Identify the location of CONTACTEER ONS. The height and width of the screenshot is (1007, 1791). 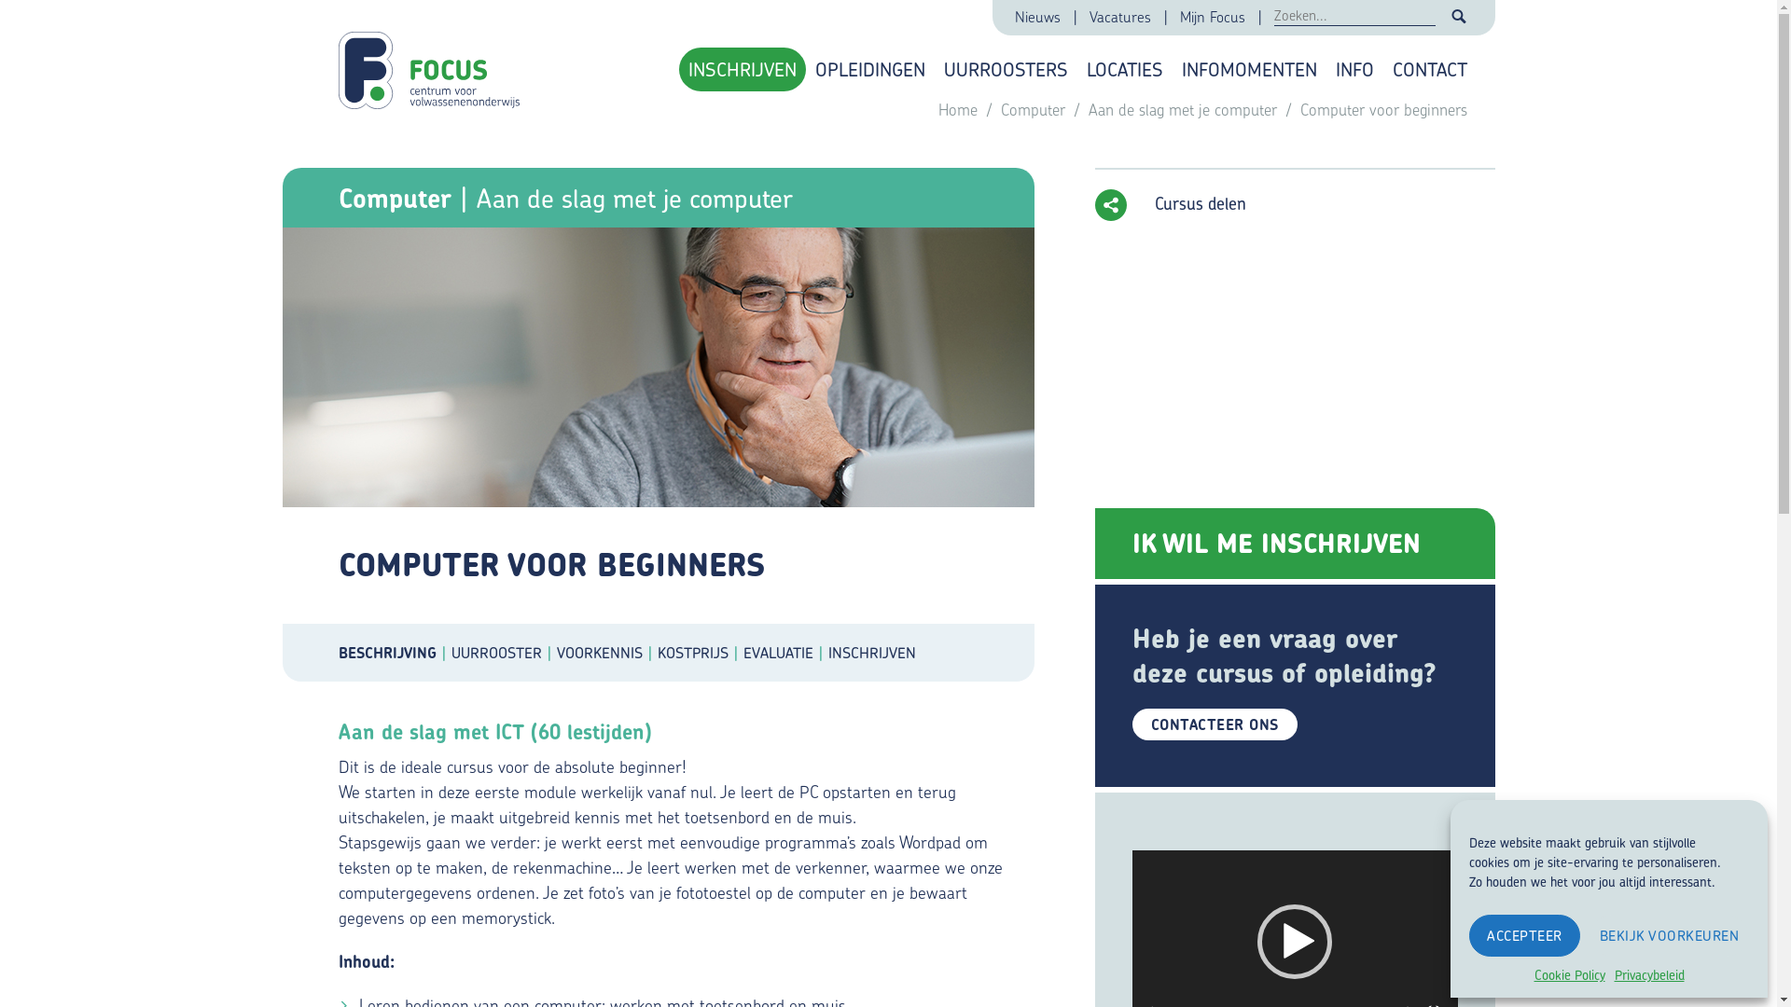
(1215, 724).